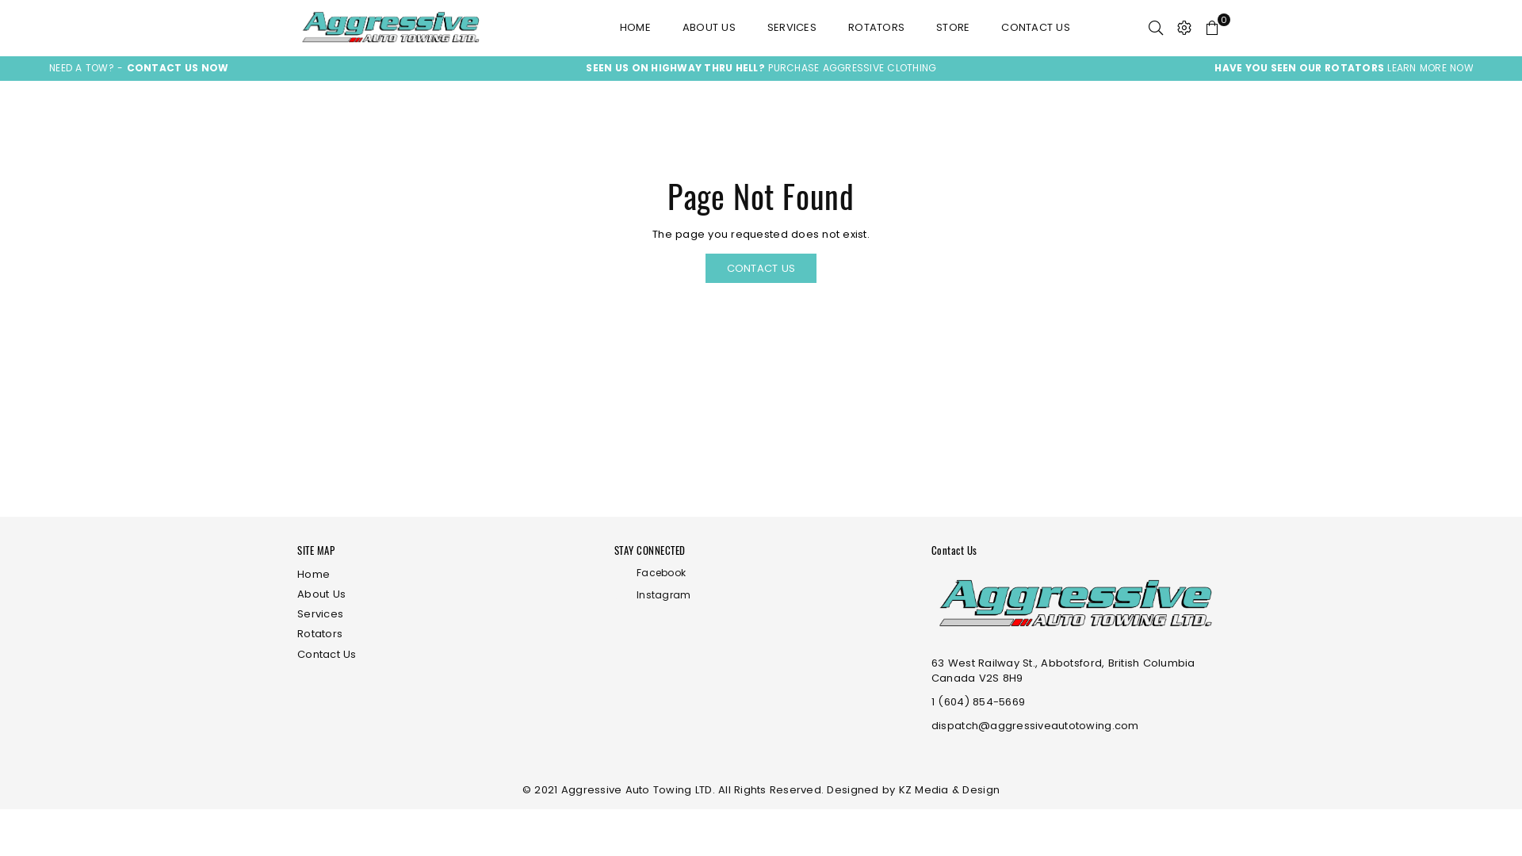 This screenshot has width=1522, height=856. Describe the element at coordinates (327, 655) in the screenshot. I see `Contact Us` at that location.